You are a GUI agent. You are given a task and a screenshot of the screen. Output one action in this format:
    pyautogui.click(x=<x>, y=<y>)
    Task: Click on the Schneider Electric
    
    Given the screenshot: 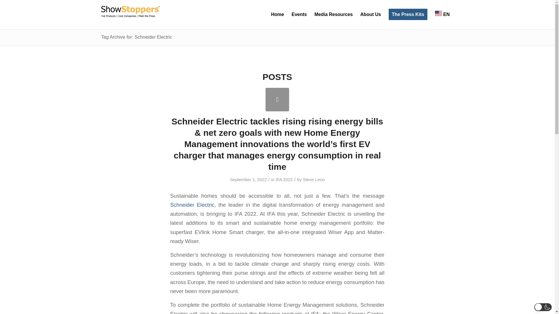 What is the action you would take?
    pyautogui.click(x=192, y=205)
    